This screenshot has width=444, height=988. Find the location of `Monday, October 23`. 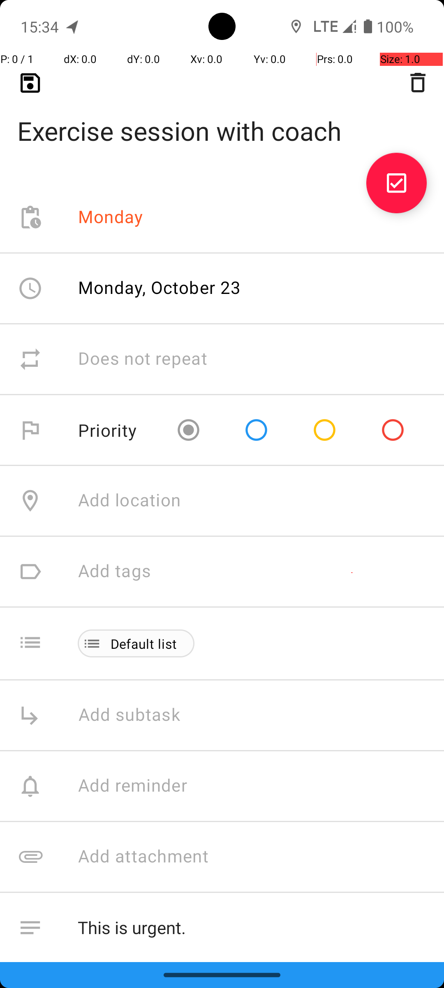

Monday, October 23 is located at coordinates (160, 287).